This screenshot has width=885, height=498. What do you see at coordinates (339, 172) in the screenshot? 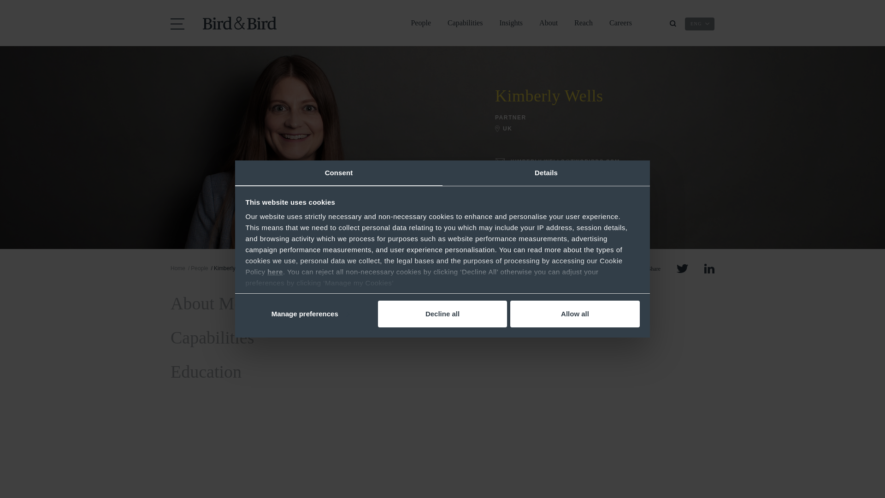
I see `Consent` at bounding box center [339, 172].